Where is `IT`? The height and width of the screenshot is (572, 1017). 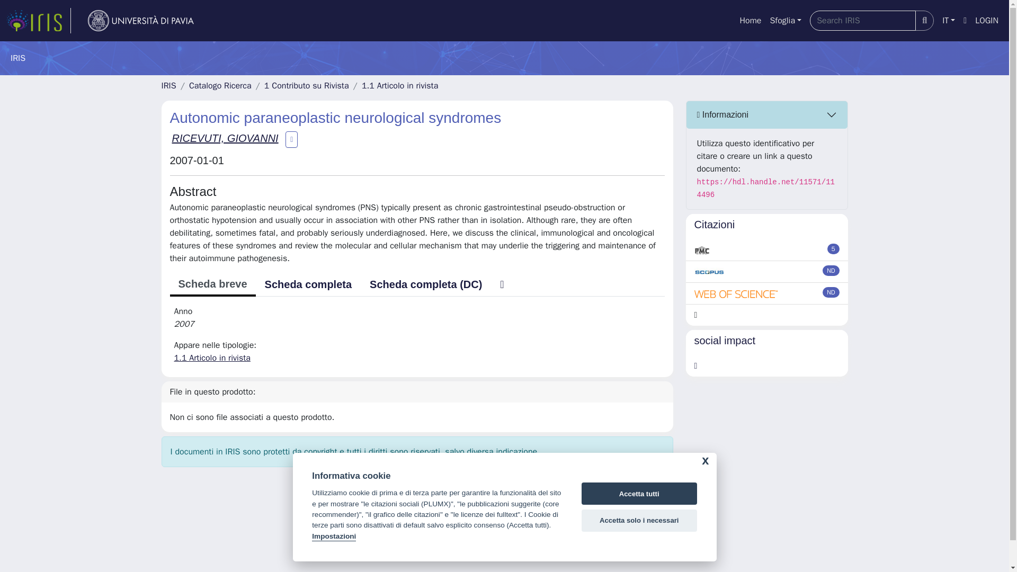
IT is located at coordinates (948, 21).